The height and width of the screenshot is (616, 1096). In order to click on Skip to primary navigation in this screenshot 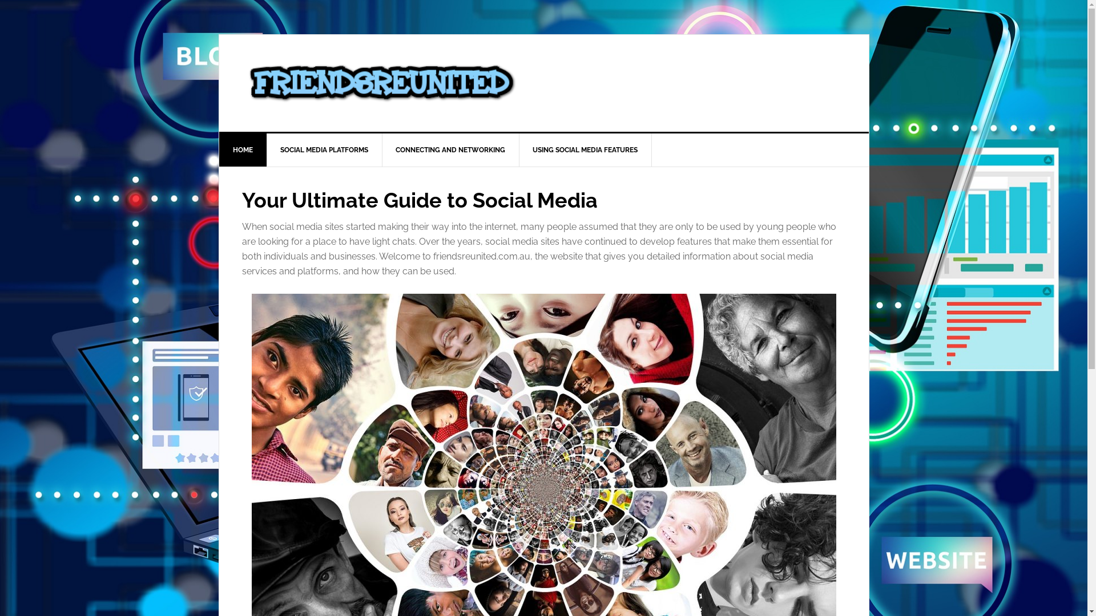, I will do `click(0, 0)`.